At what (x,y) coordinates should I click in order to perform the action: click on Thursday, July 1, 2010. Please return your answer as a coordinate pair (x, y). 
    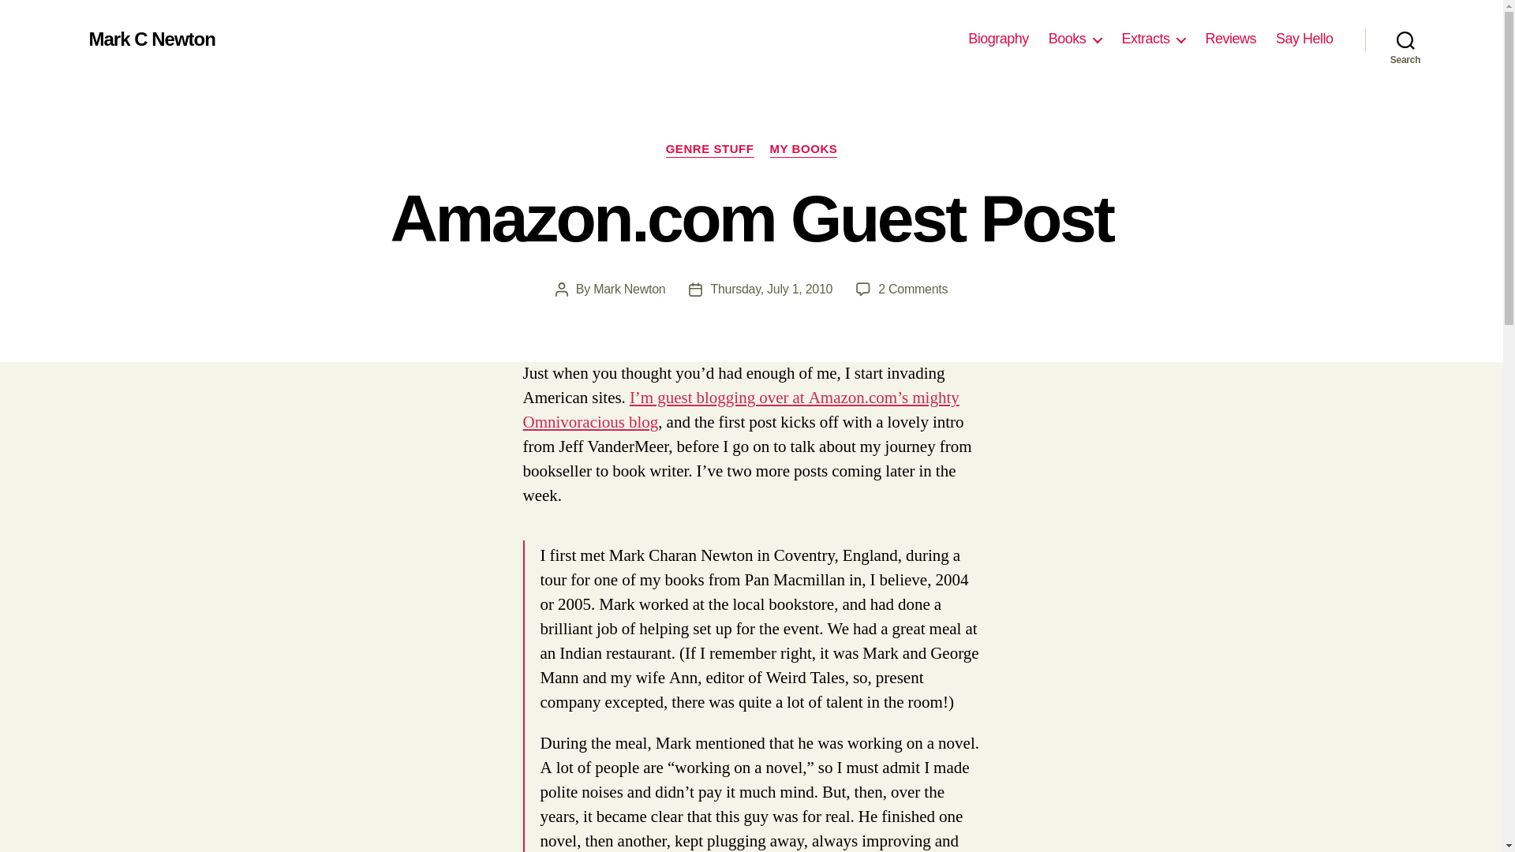
    Looking at the image, I should click on (771, 289).